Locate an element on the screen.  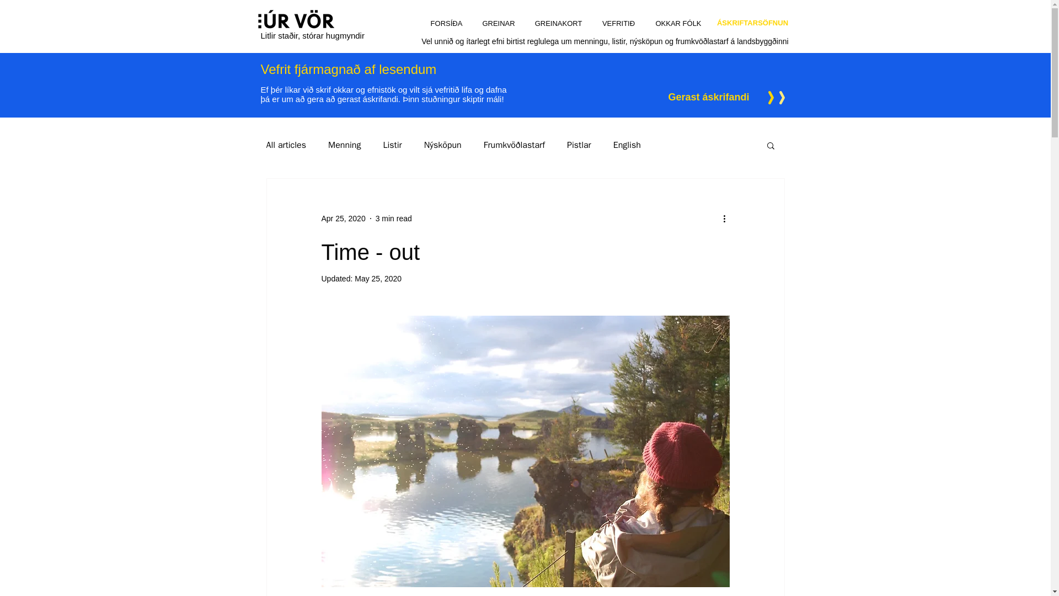
GREINAKORT is located at coordinates (558, 24).